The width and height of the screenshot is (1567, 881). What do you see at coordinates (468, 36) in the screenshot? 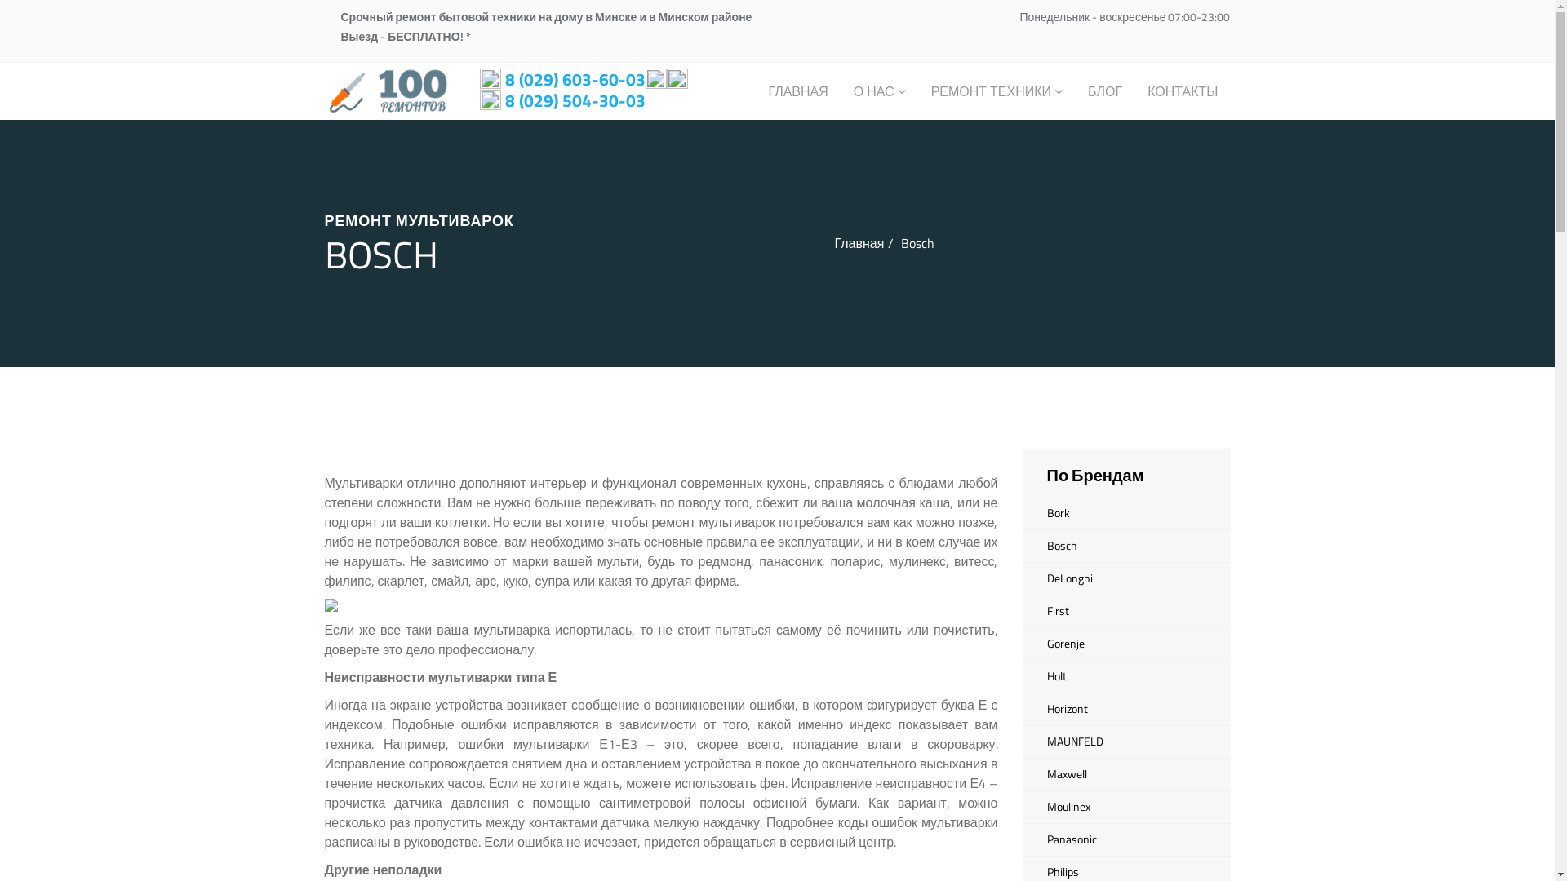
I see `*` at bounding box center [468, 36].